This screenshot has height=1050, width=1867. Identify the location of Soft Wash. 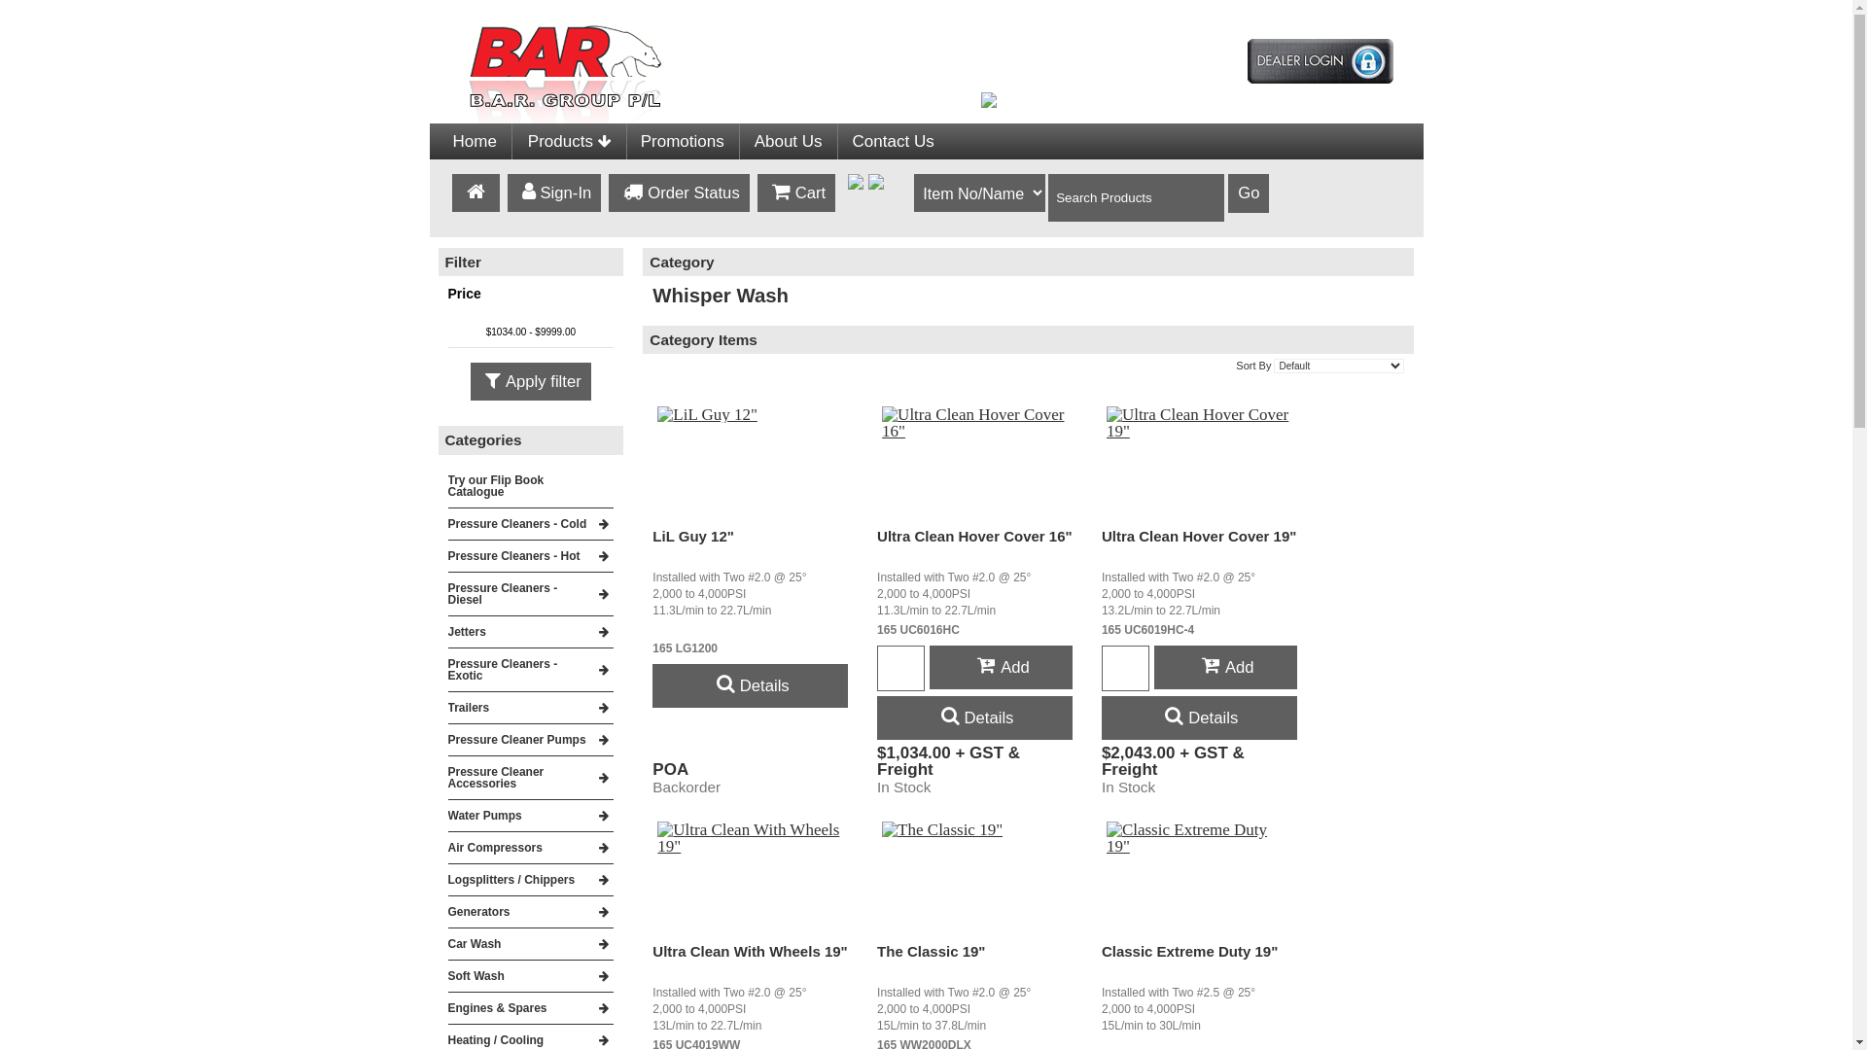
(531, 976).